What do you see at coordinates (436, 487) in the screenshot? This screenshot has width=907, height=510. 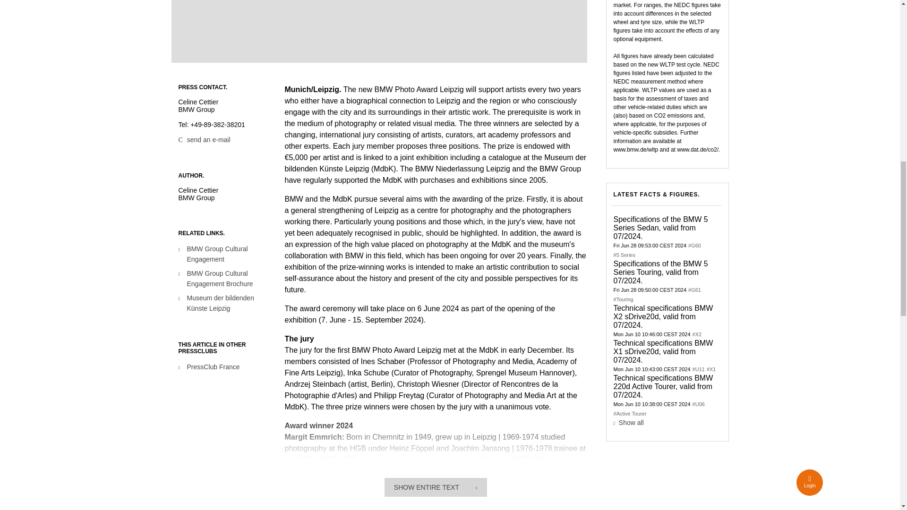 I see `SHOW ENTIRE TEXT` at bounding box center [436, 487].